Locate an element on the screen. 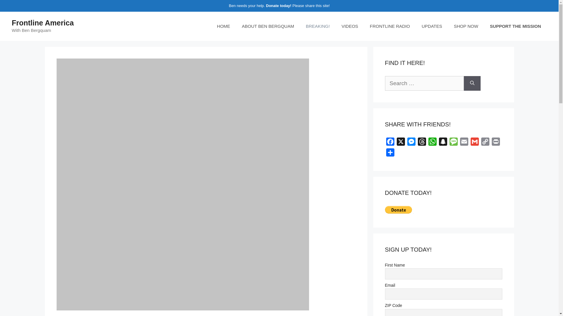  Get updates from Ben Bergquam is located at coordinates (432, 26).